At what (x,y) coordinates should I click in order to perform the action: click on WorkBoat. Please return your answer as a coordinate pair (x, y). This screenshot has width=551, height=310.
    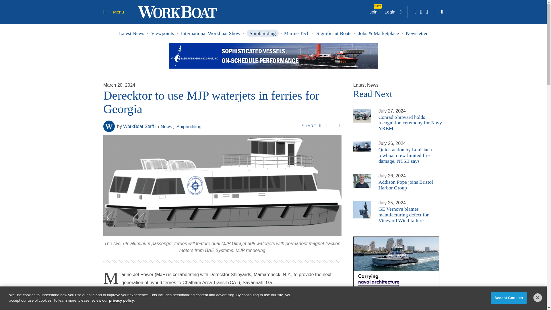
    Looking at the image, I should click on (177, 11).